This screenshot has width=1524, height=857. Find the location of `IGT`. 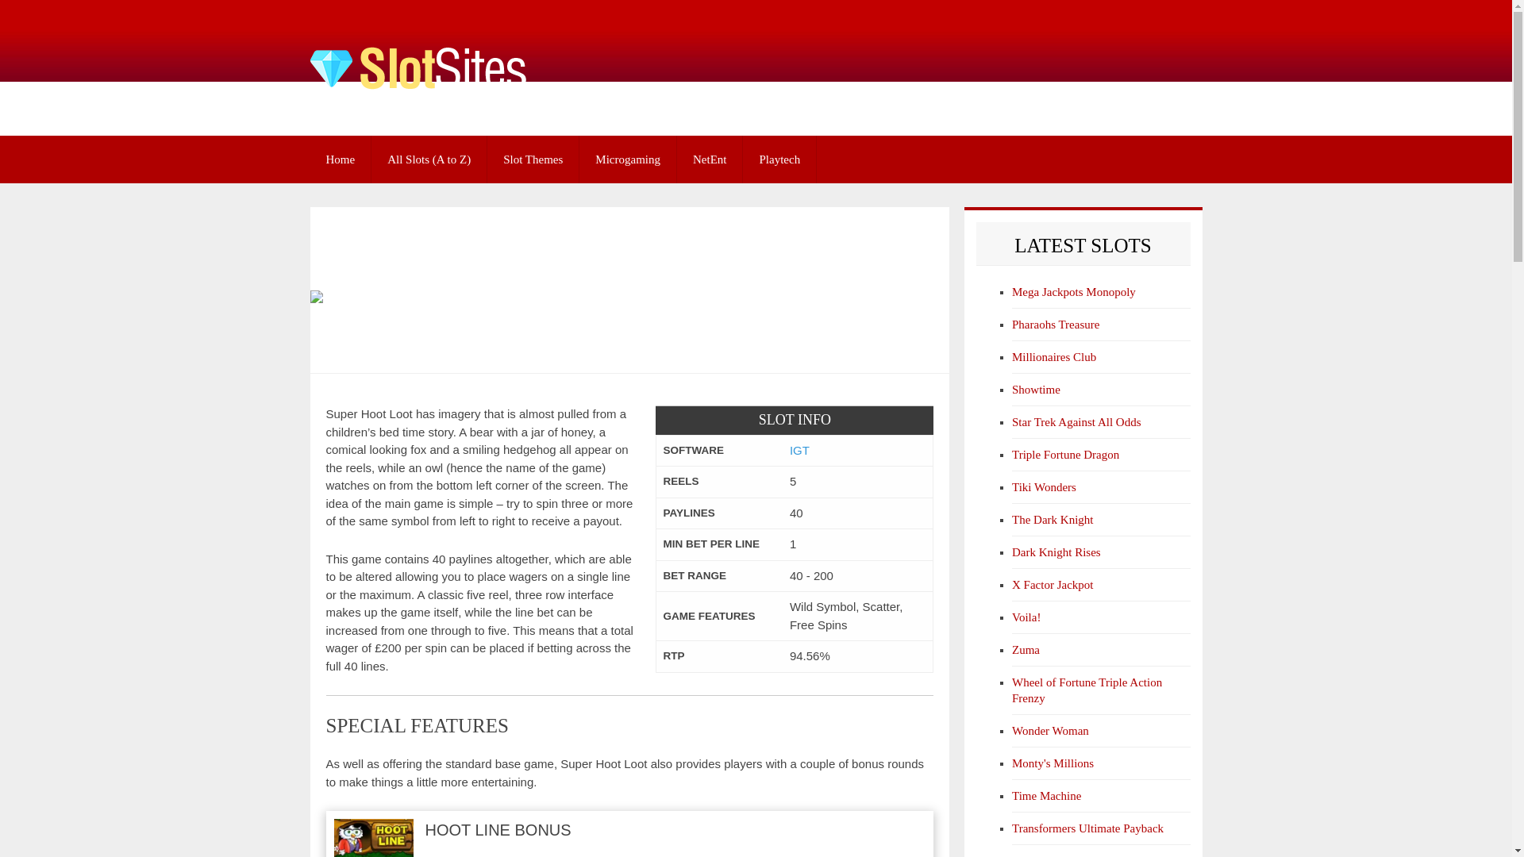

IGT is located at coordinates (799, 450).